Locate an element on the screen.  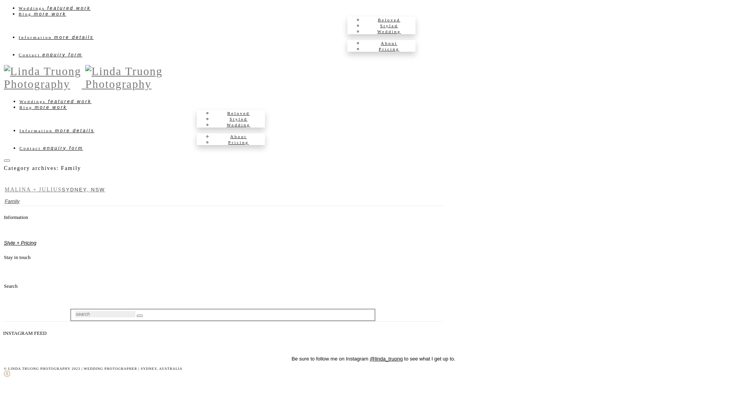
Contact enquiry form is located at coordinates (51, 148).